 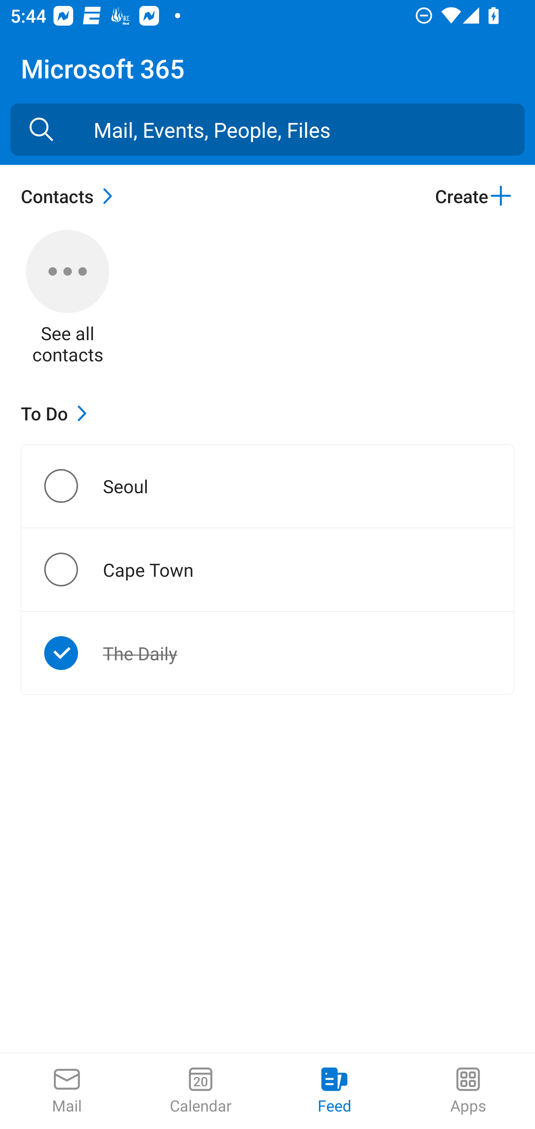 What do you see at coordinates (73, 486) in the screenshot?
I see `Seoul` at bounding box center [73, 486].